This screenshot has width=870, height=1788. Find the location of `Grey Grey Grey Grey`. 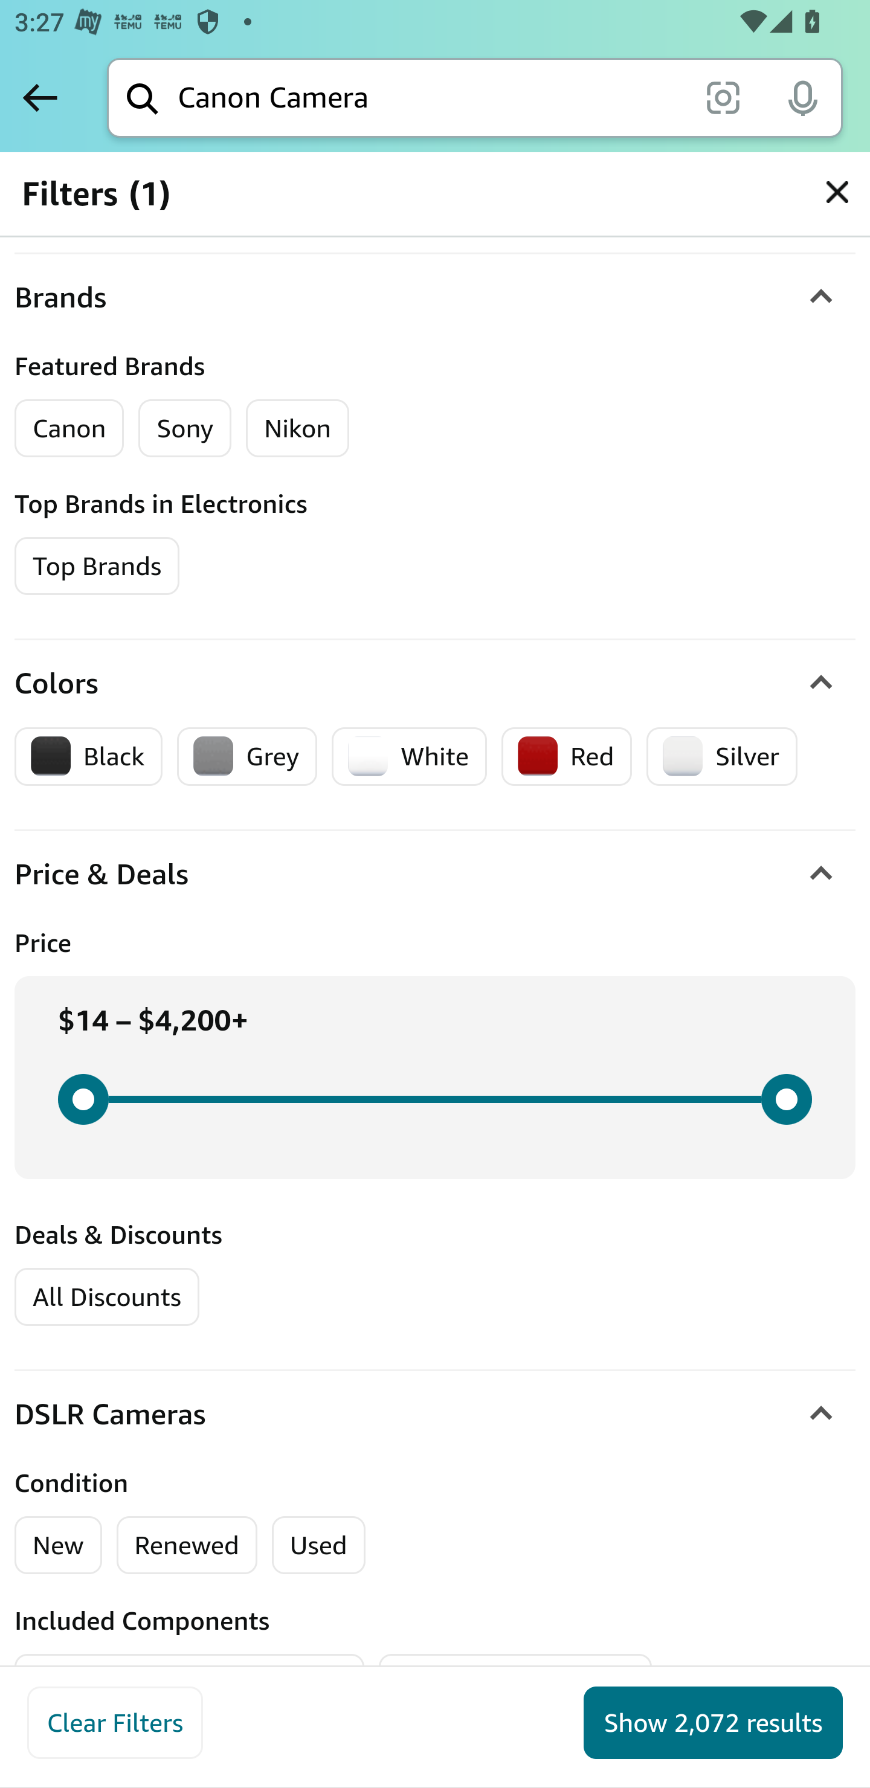

Grey Grey Grey Grey is located at coordinates (247, 756).